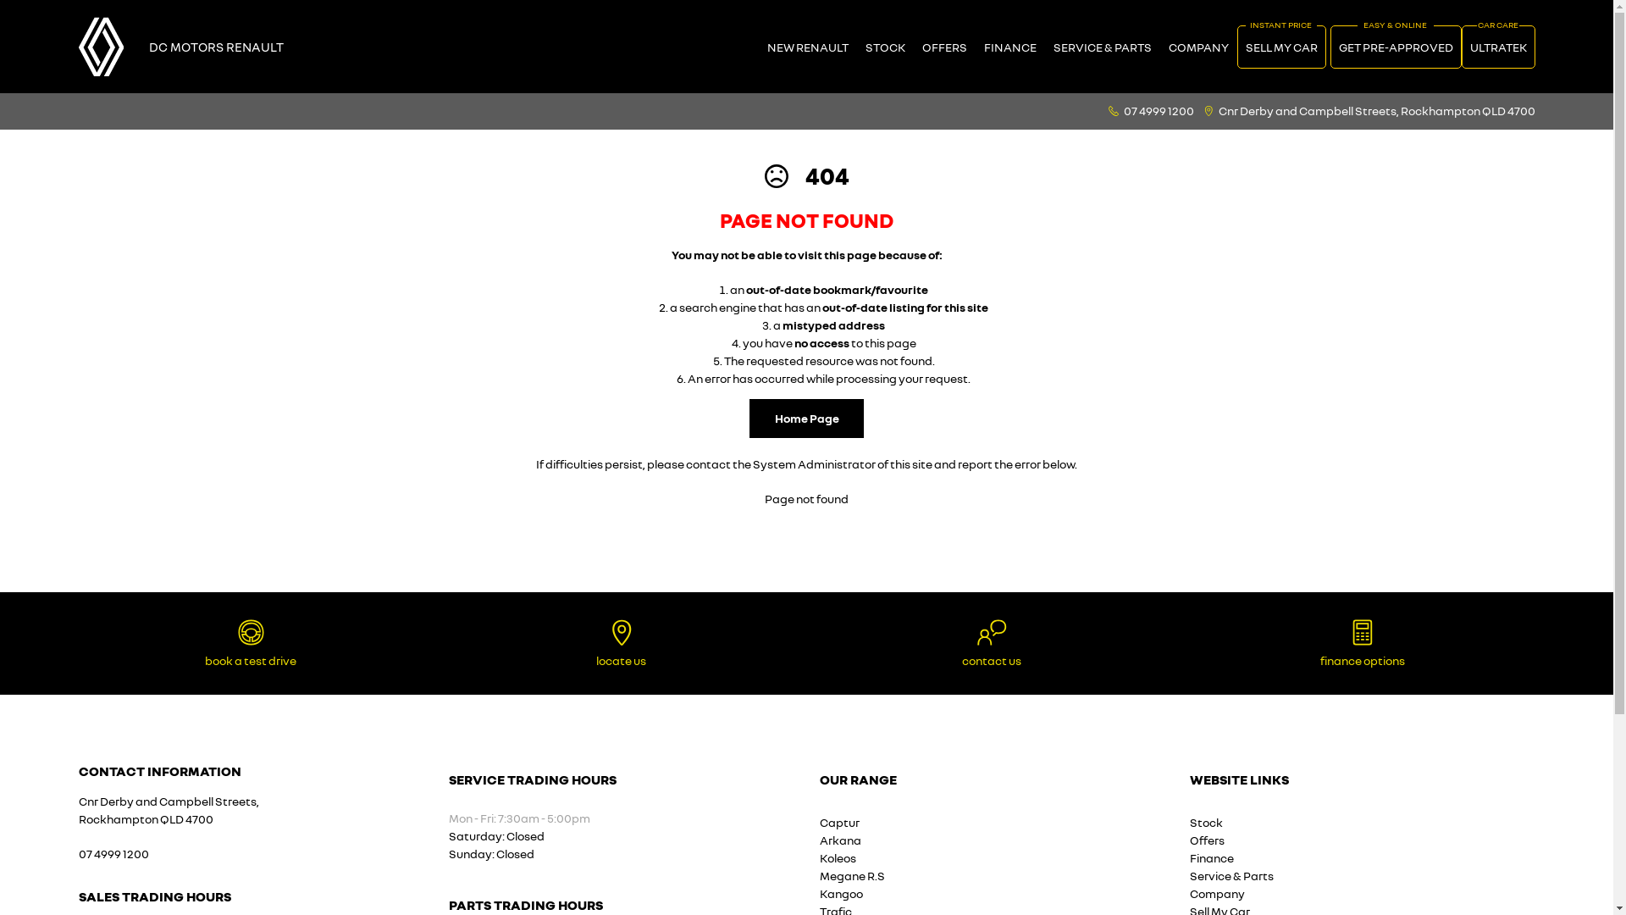 The height and width of the screenshot is (915, 1626). I want to click on 07 4999 1200, so click(113, 854).